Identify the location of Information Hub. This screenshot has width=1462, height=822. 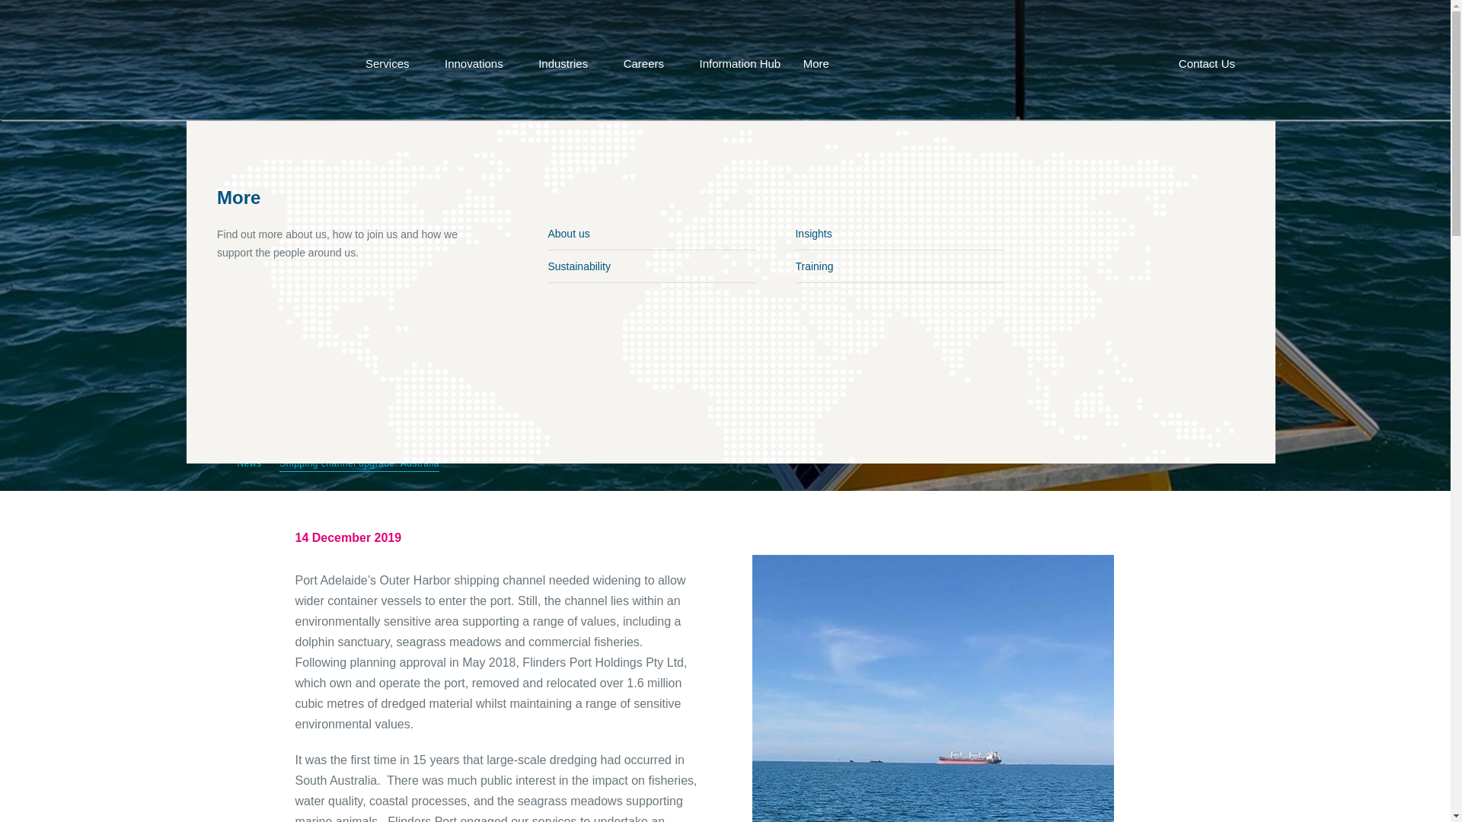
(739, 62).